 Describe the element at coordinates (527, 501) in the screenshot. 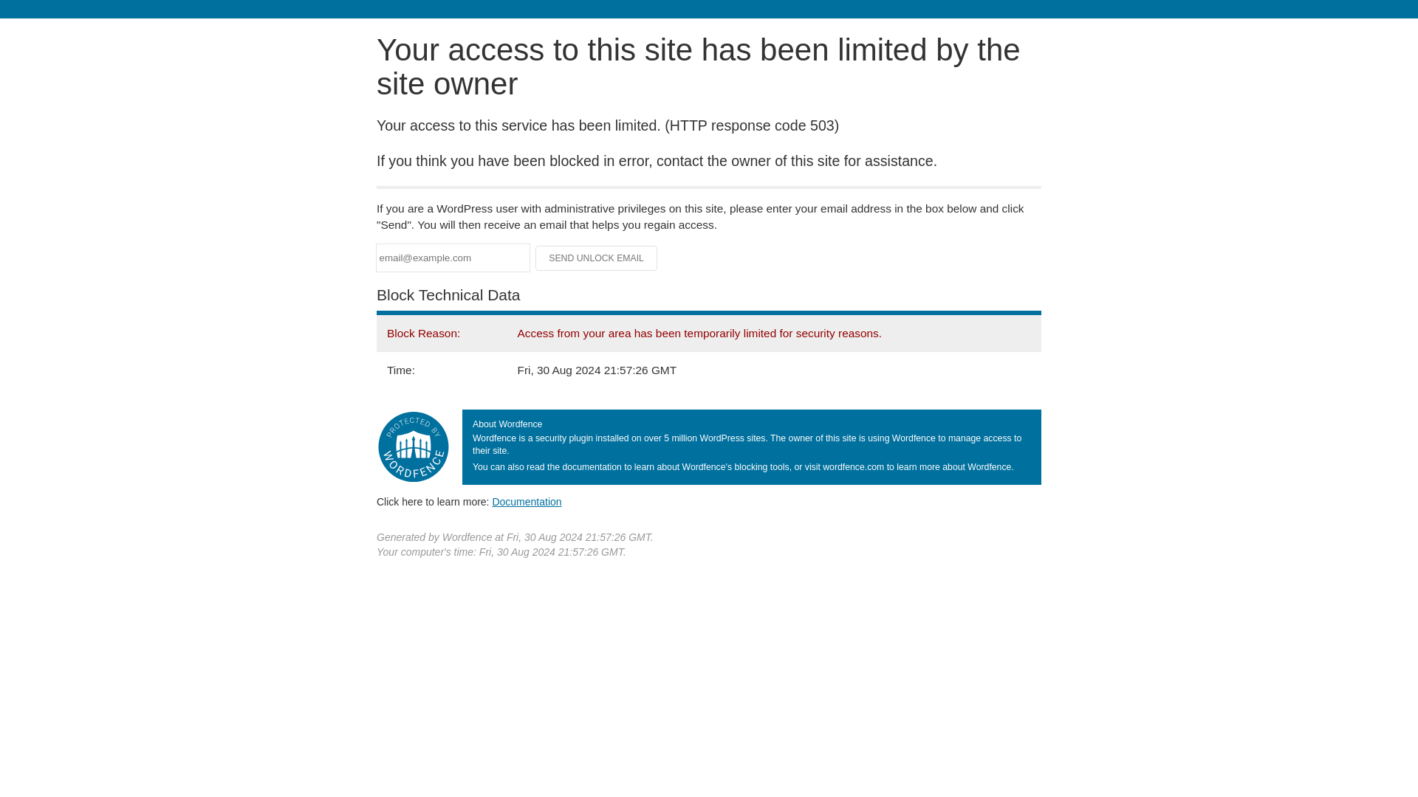

I see `Documentation` at that location.